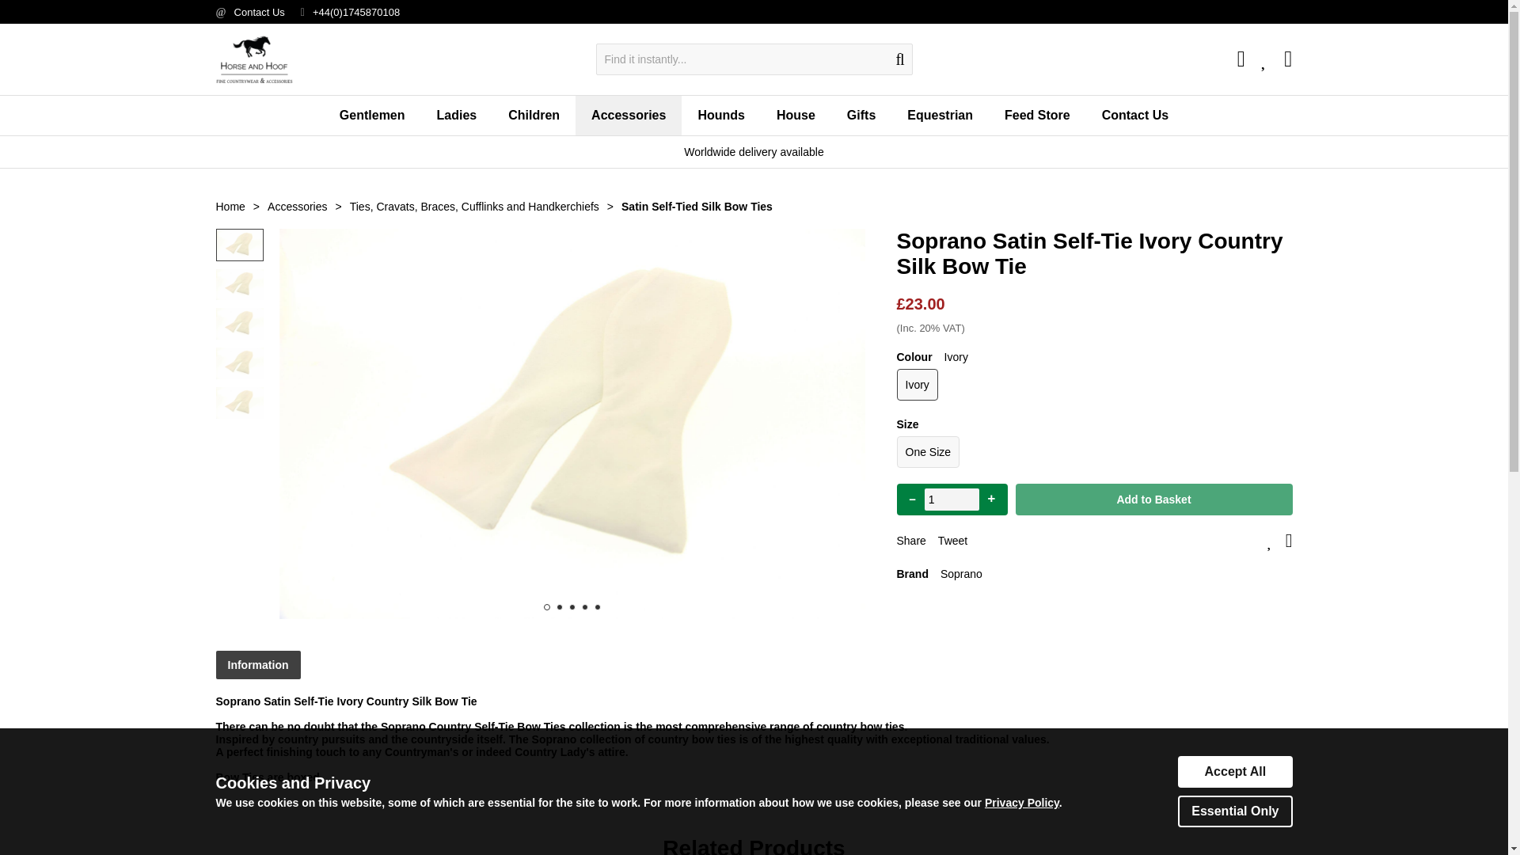  I want to click on Children, so click(534, 115).